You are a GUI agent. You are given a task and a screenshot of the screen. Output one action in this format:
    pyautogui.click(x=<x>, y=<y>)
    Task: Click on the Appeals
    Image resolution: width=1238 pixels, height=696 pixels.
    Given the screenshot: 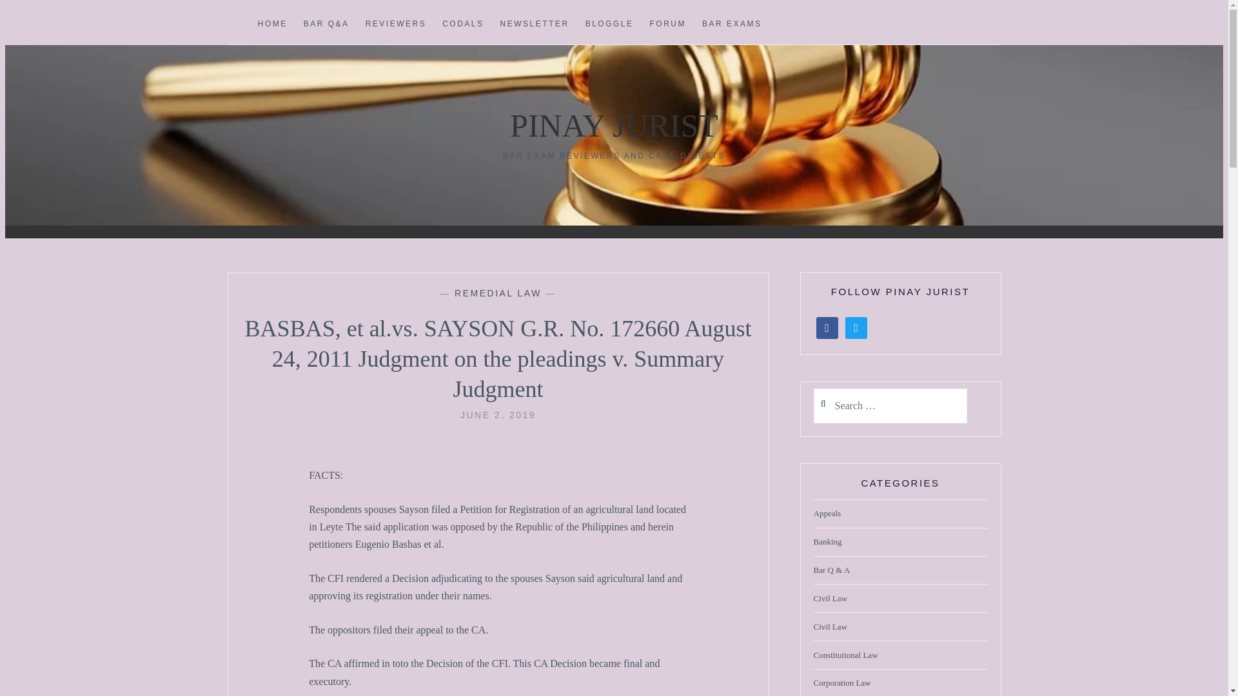 What is the action you would take?
    pyautogui.click(x=827, y=514)
    